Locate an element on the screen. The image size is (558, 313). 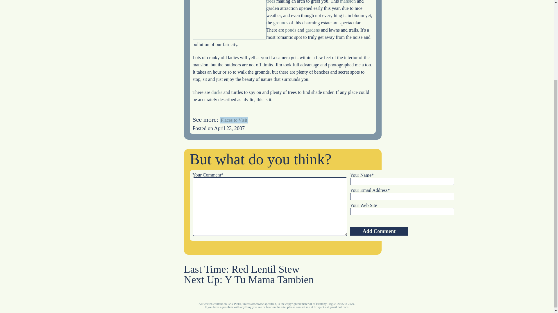
Places to Visit is located at coordinates (234, 120).